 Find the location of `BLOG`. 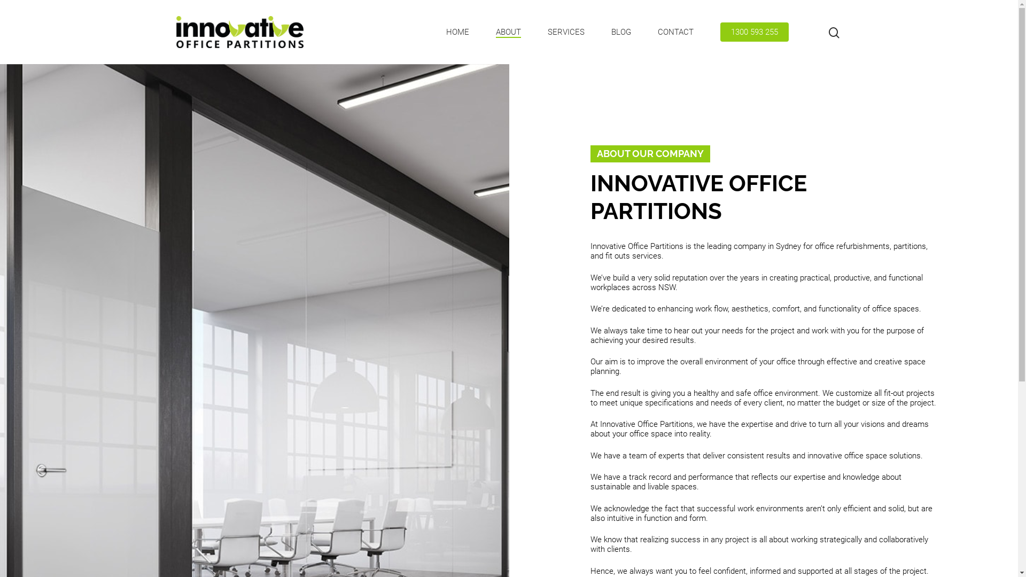

BLOG is located at coordinates (621, 32).